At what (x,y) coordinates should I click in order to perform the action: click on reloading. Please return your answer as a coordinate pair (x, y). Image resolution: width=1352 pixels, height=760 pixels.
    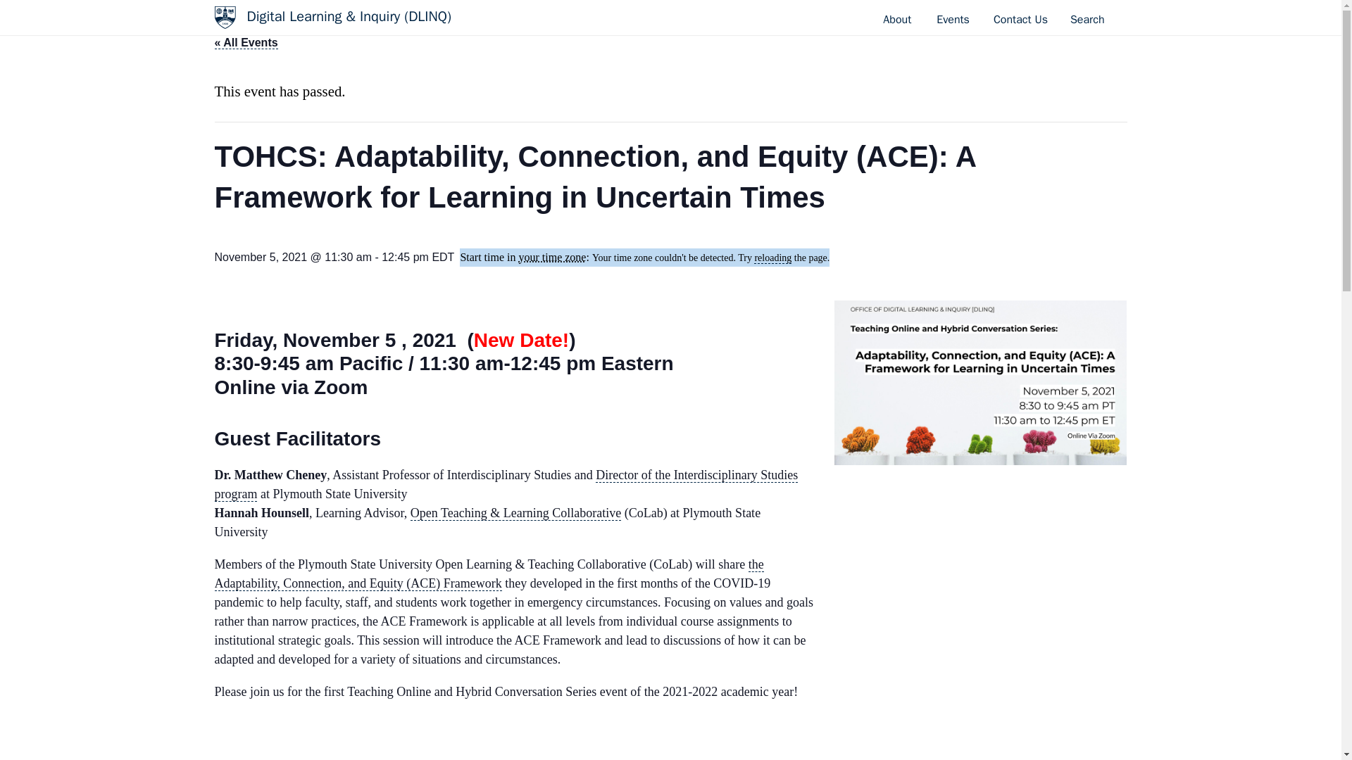
    Looking at the image, I should click on (772, 258).